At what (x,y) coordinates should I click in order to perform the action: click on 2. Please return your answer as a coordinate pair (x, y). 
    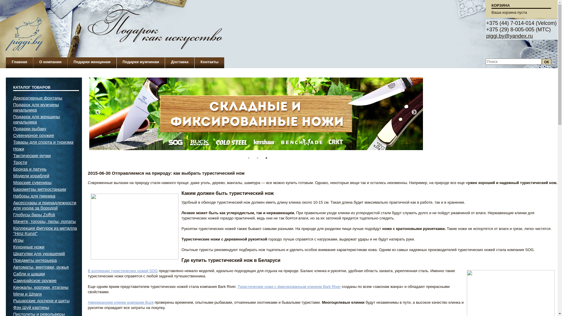
    Looking at the image, I should click on (258, 158).